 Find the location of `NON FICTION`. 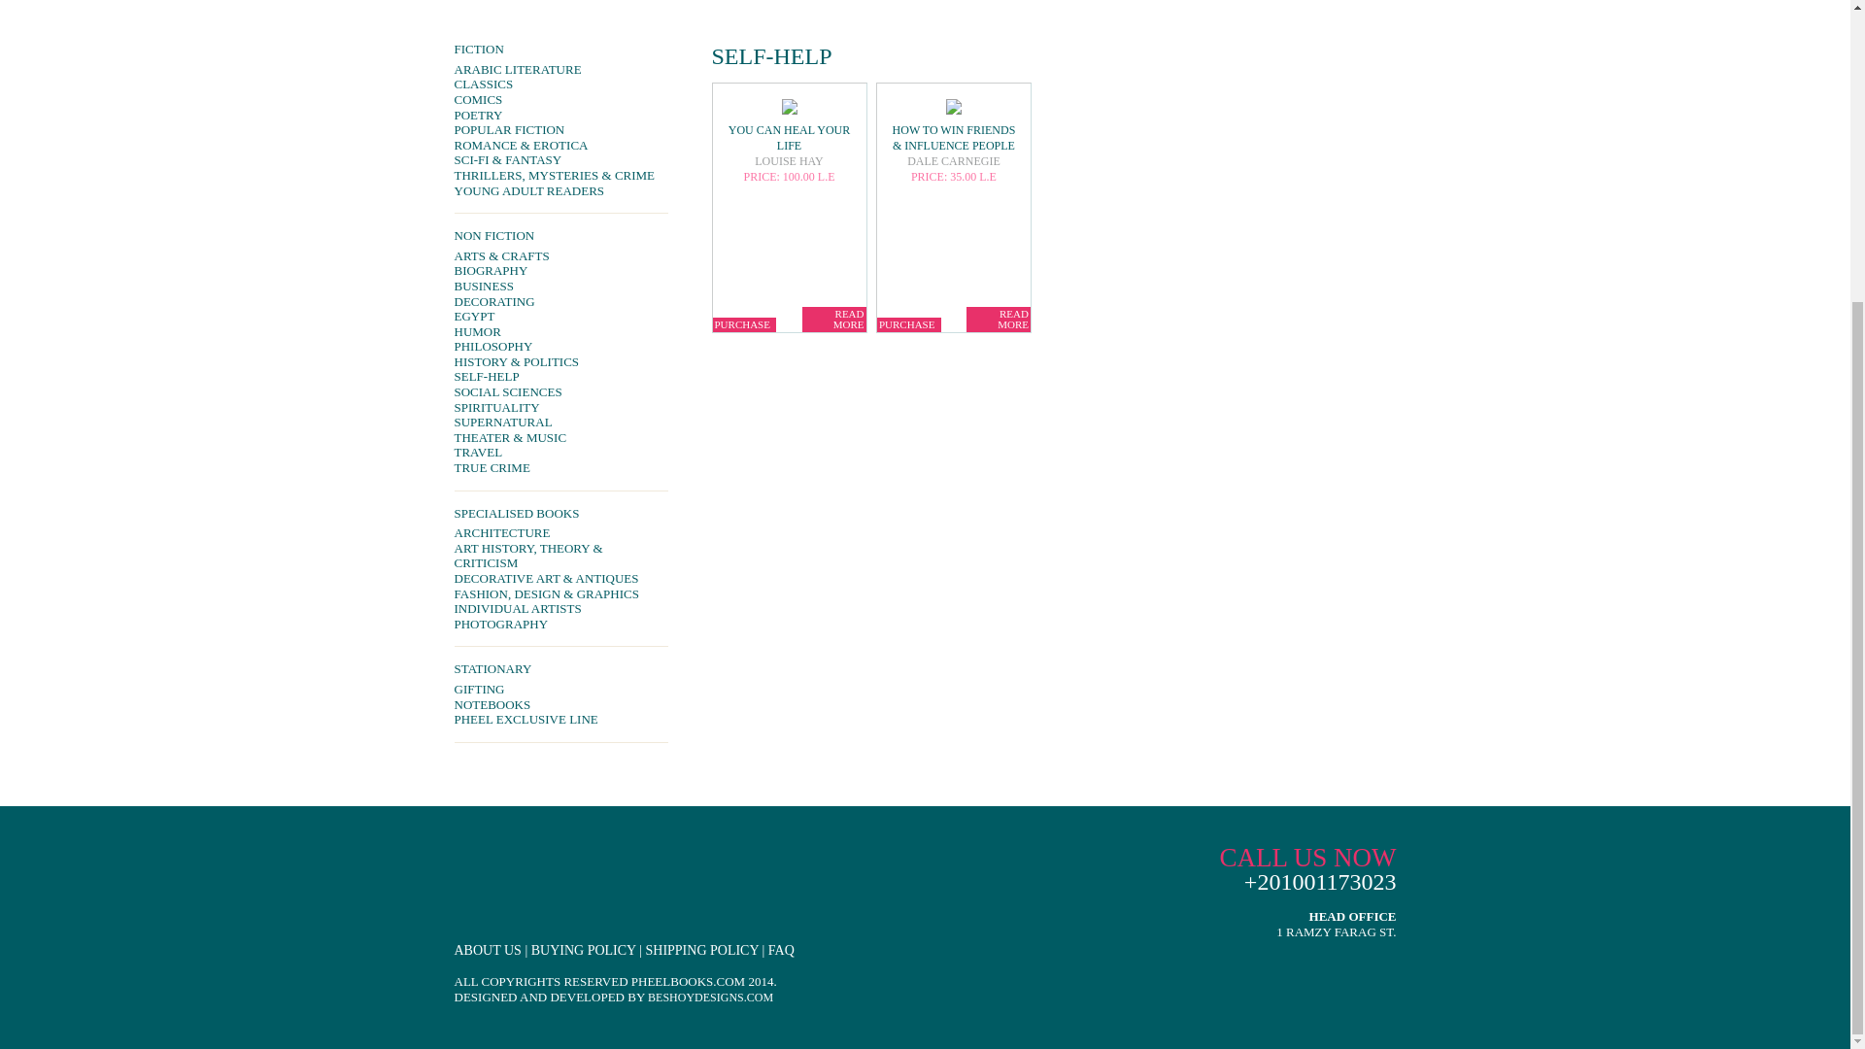

NON FICTION is located at coordinates (561, 235).